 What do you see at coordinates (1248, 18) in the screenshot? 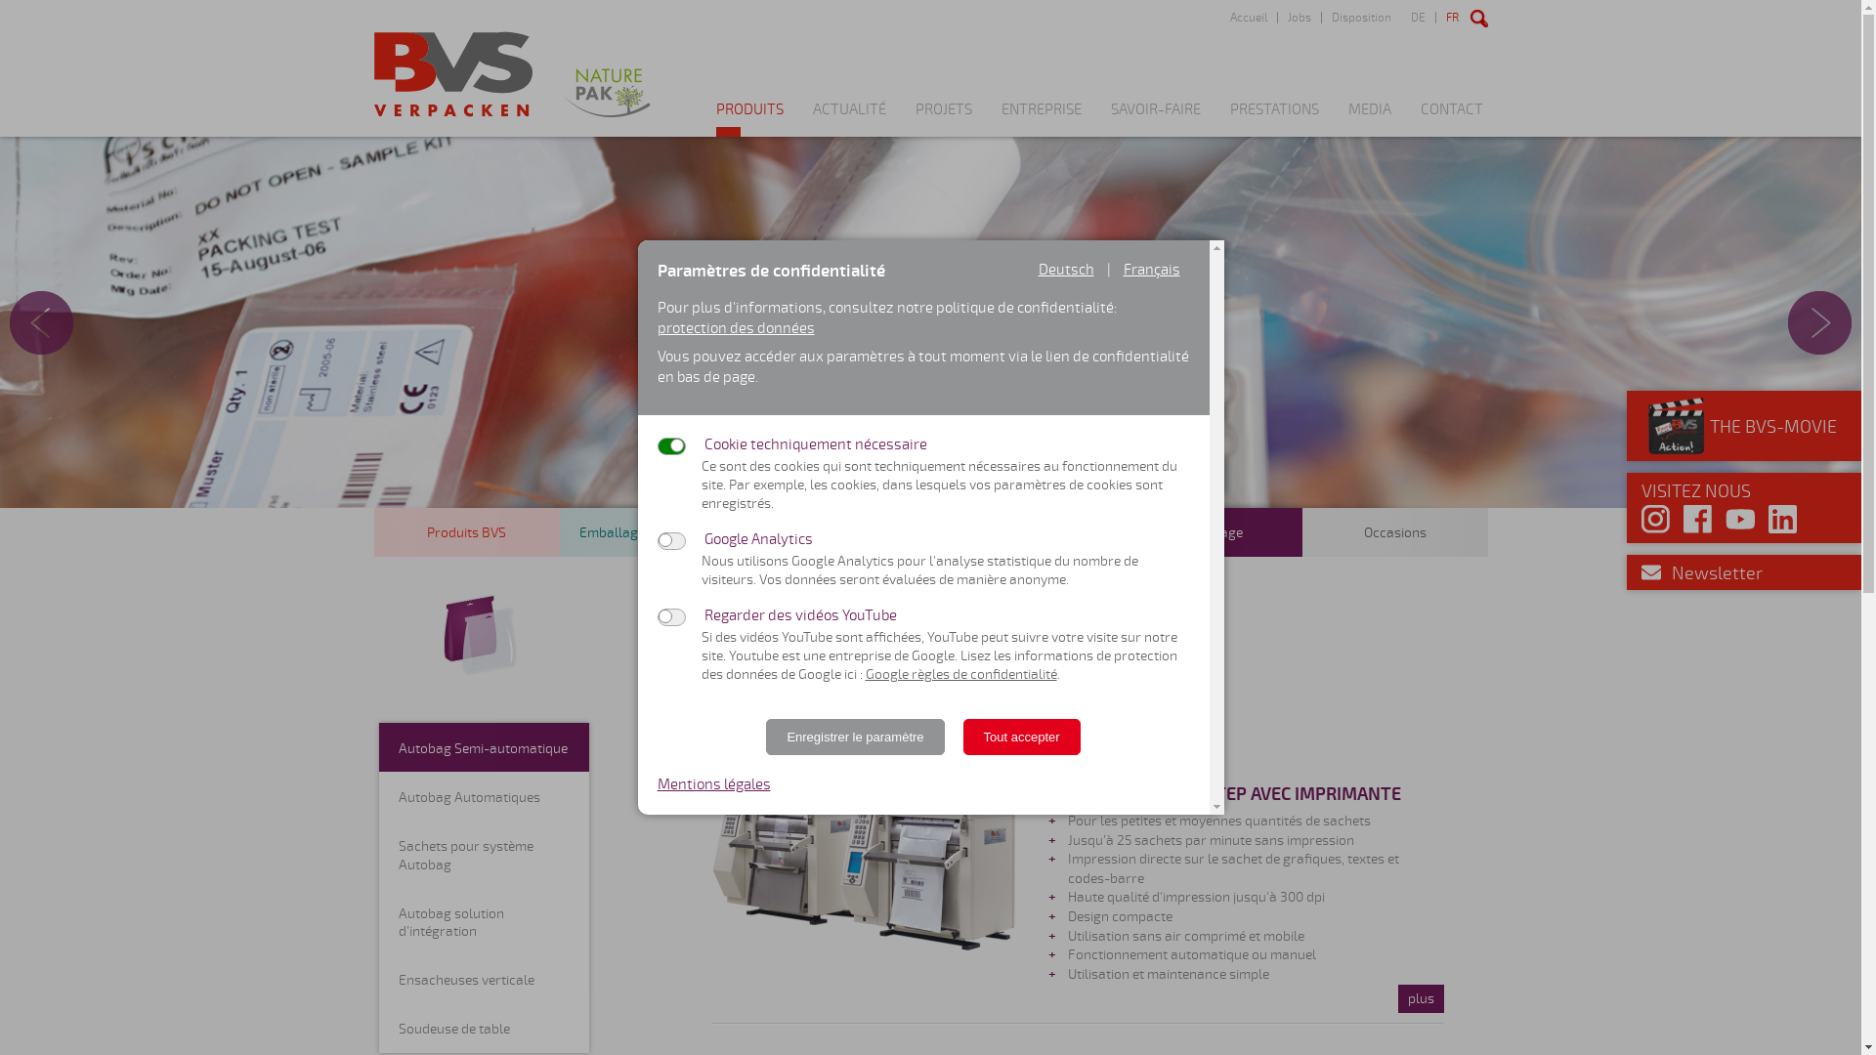
I see `Accueil` at bounding box center [1248, 18].